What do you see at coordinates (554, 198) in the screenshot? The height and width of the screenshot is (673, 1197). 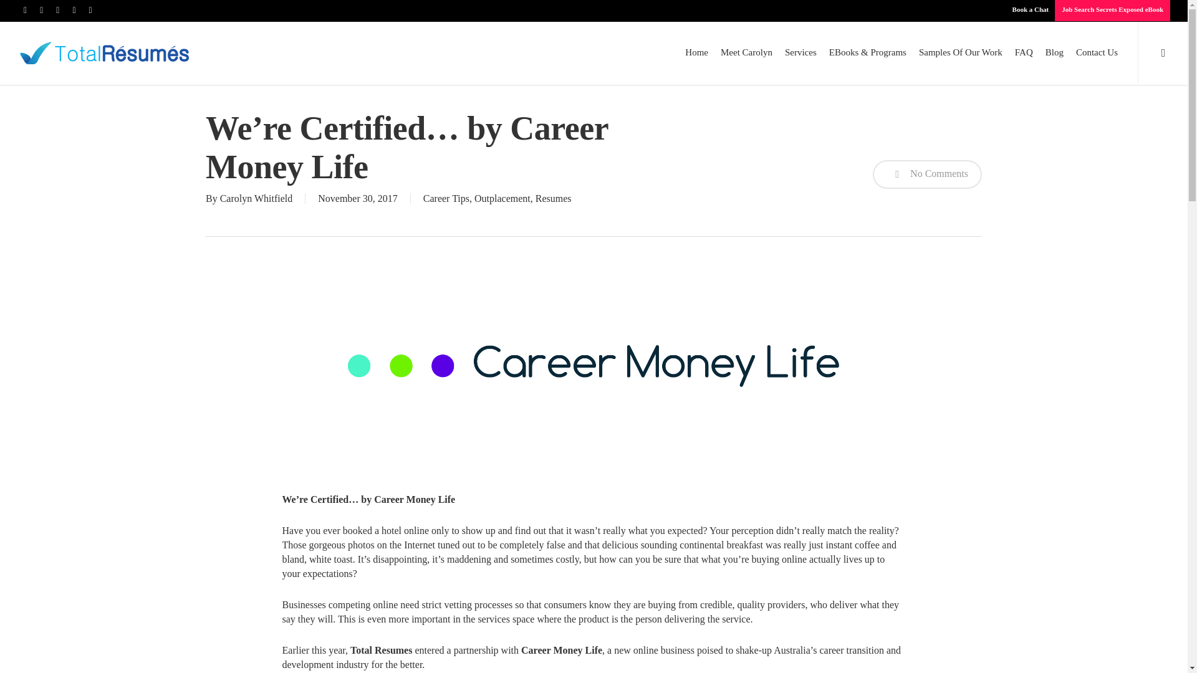 I see `Resumes` at bounding box center [554, 198].